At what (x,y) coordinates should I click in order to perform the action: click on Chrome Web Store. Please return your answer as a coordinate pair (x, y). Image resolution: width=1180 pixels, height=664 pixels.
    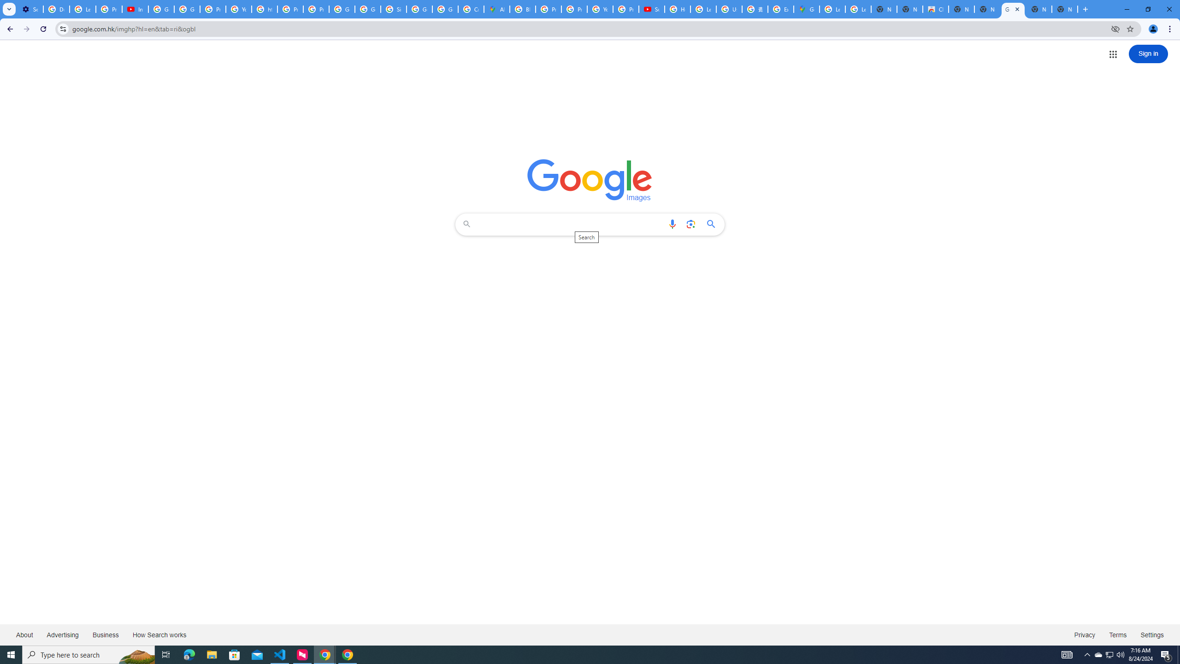
    Looking at the image, I should click on (936, 9).